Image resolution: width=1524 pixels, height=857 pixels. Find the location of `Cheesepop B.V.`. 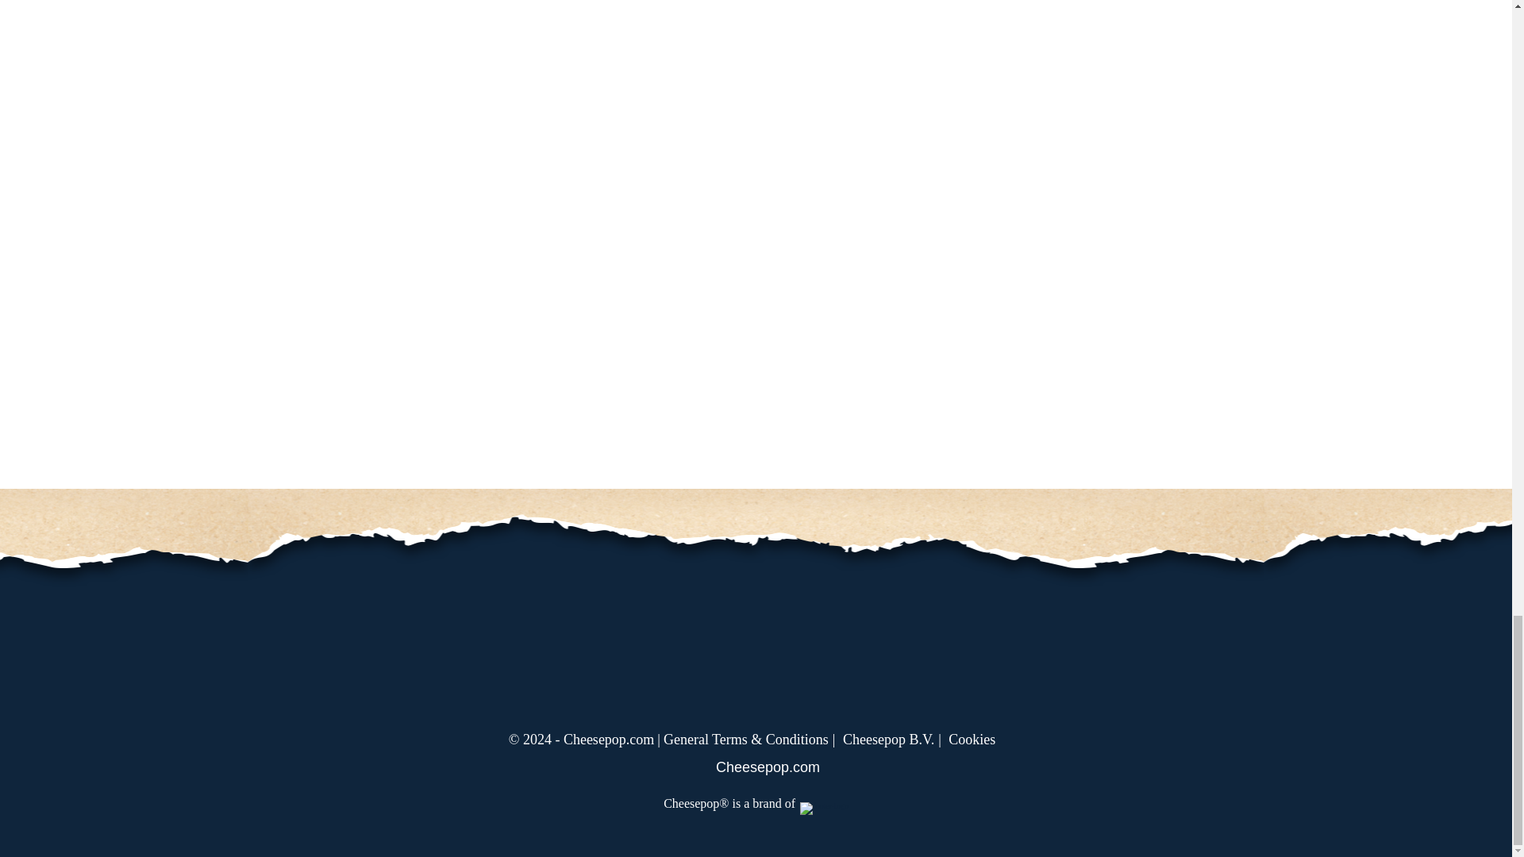

Cheesepop B.V. is located at coordinates (894, 740).